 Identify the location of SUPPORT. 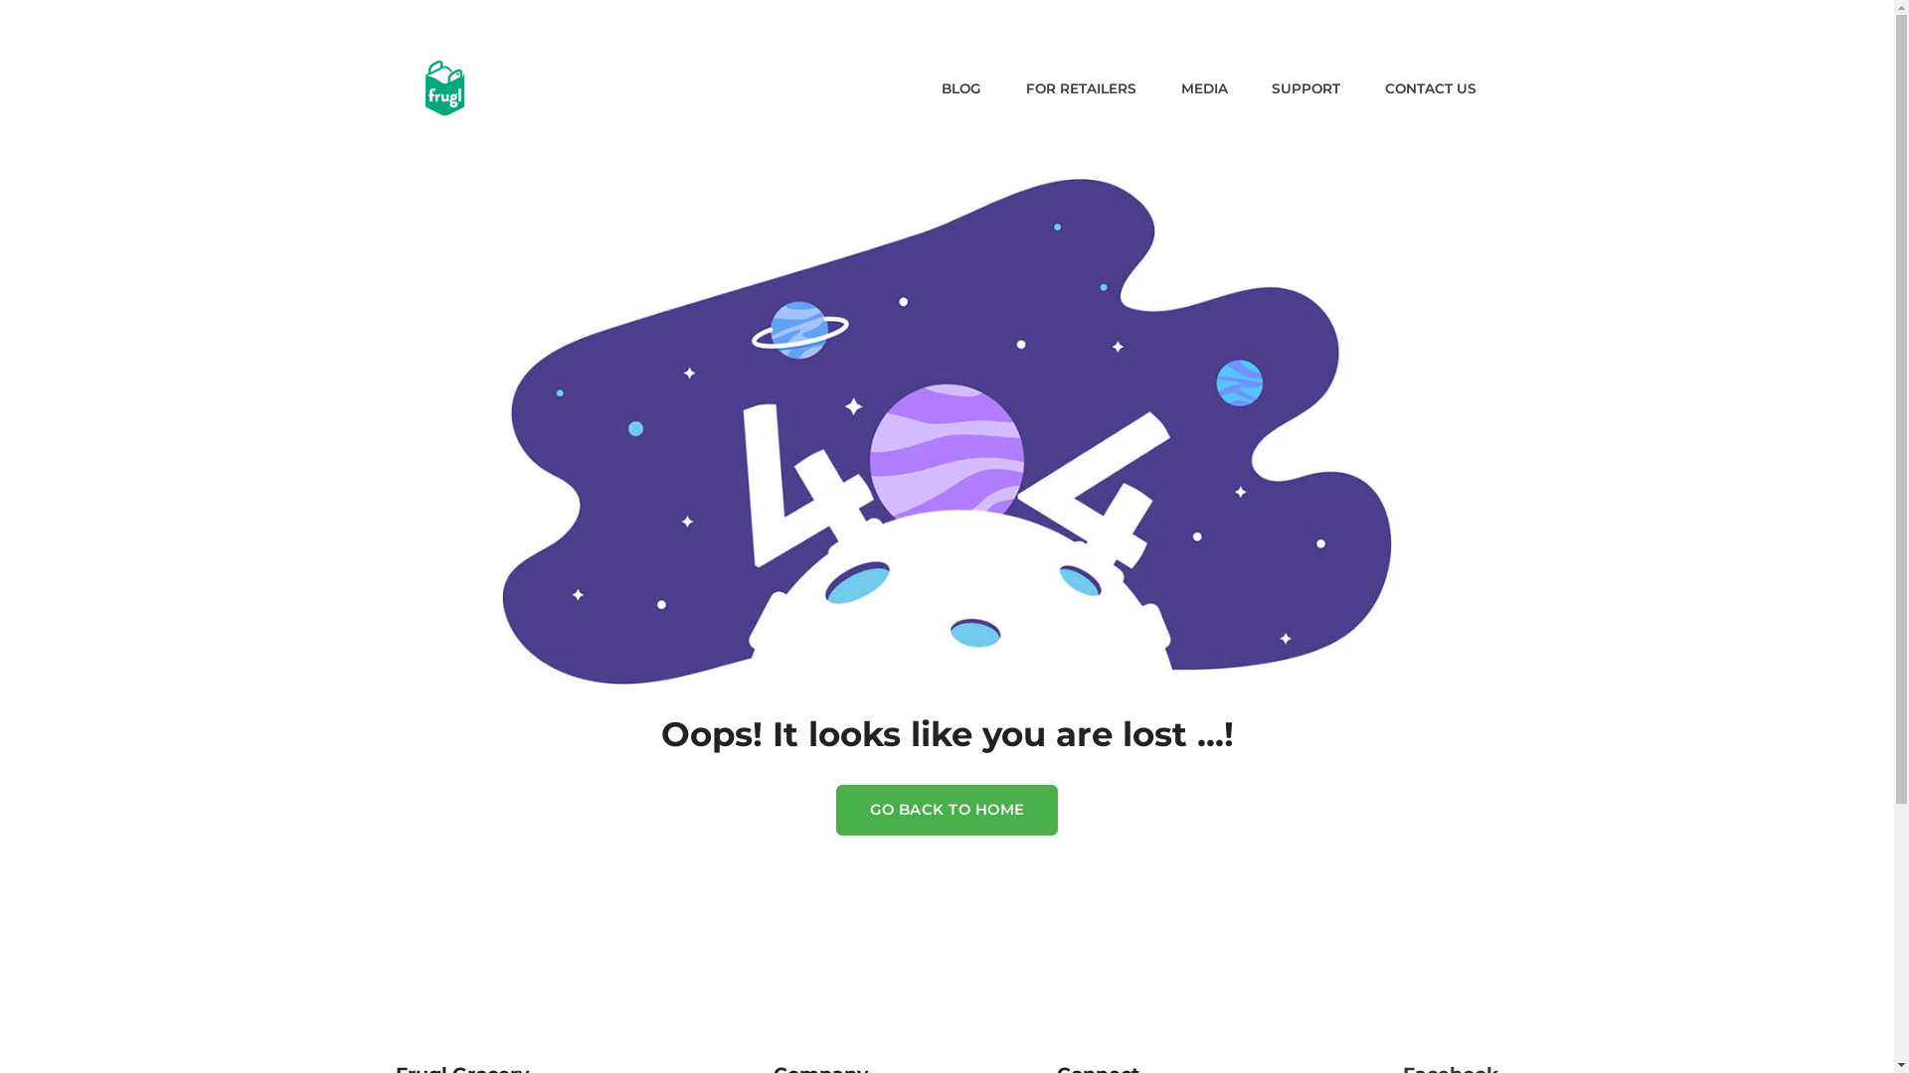
(1306, 89).